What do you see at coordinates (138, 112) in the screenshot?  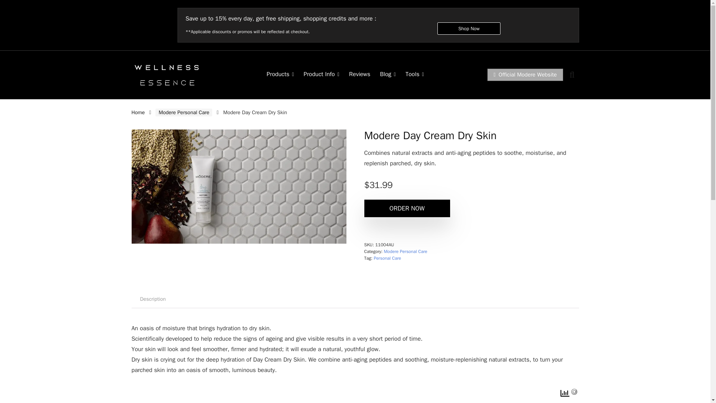 I see `Home` at bounding box center [138, 112].